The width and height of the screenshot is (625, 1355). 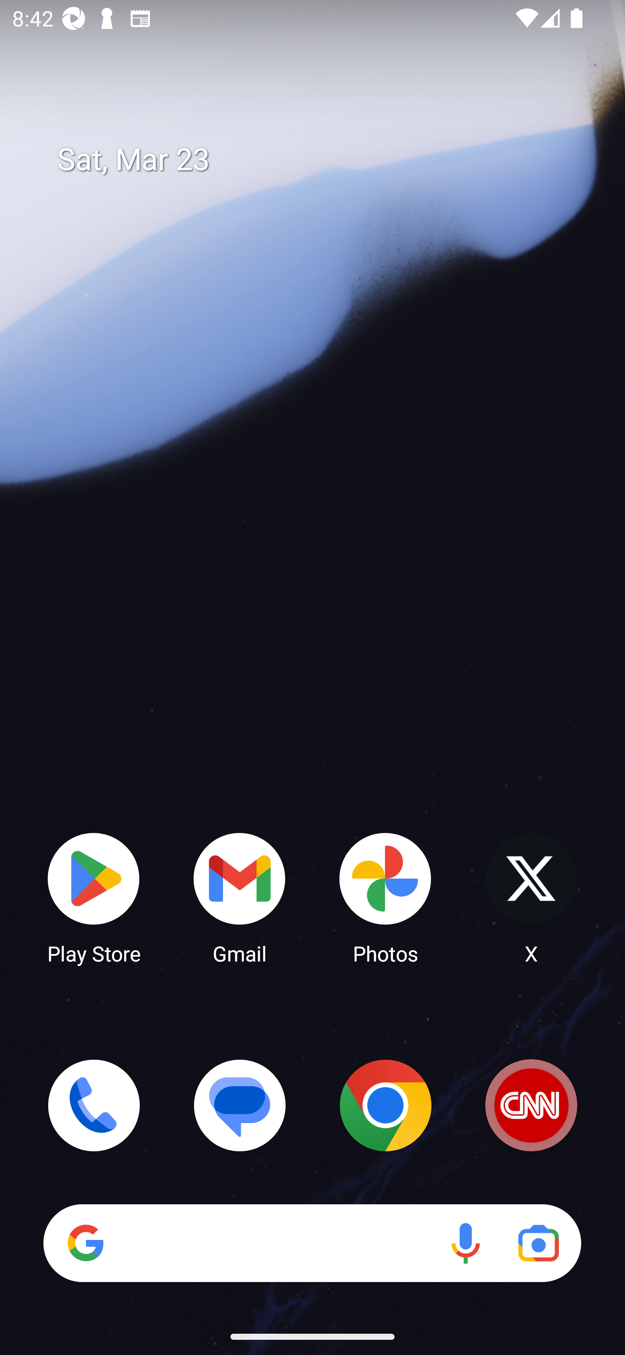 What do you see at coordinates (531, 897) in the screenshot?
I see `X` at bounding box center [531, 897].